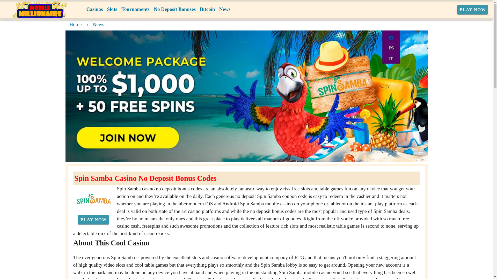 Image resolution: width=497 pixels, height=279 pixels. I want to click on Casinos, so click(95, 9).